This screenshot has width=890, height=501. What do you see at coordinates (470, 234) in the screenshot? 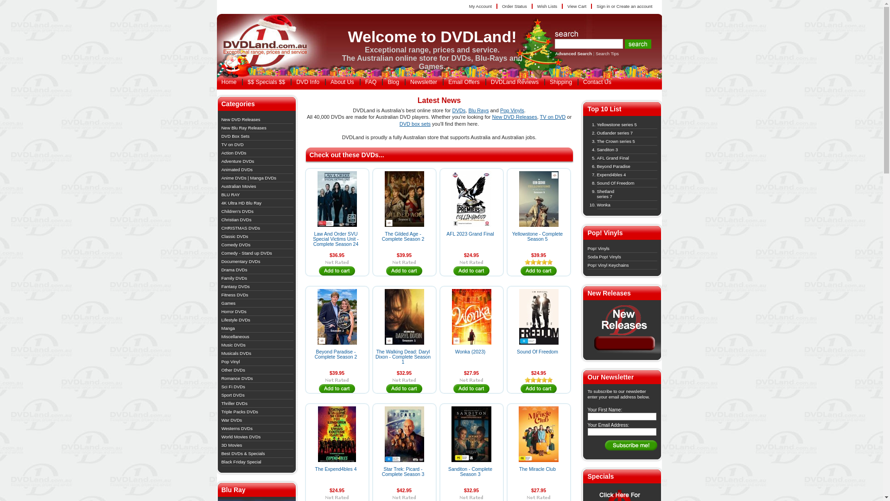
I see `AFL 2023 Grand Final` at bounding box center [470, 234].